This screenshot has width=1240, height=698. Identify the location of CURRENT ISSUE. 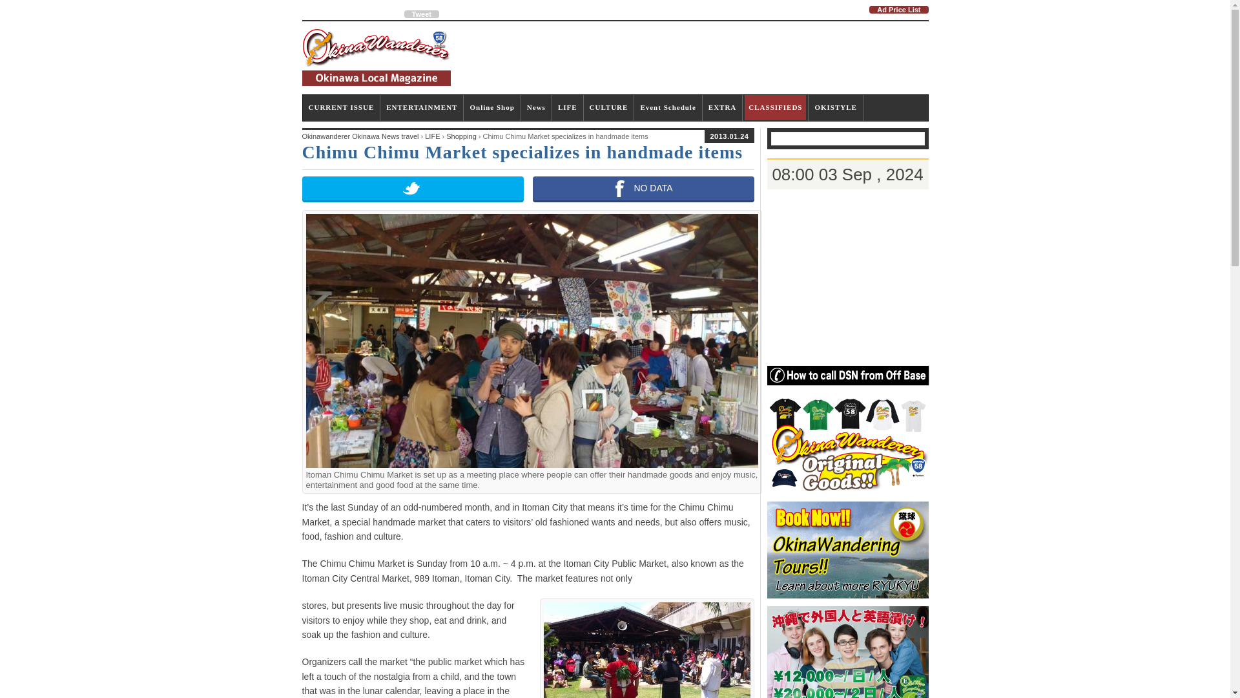
(341, 107).